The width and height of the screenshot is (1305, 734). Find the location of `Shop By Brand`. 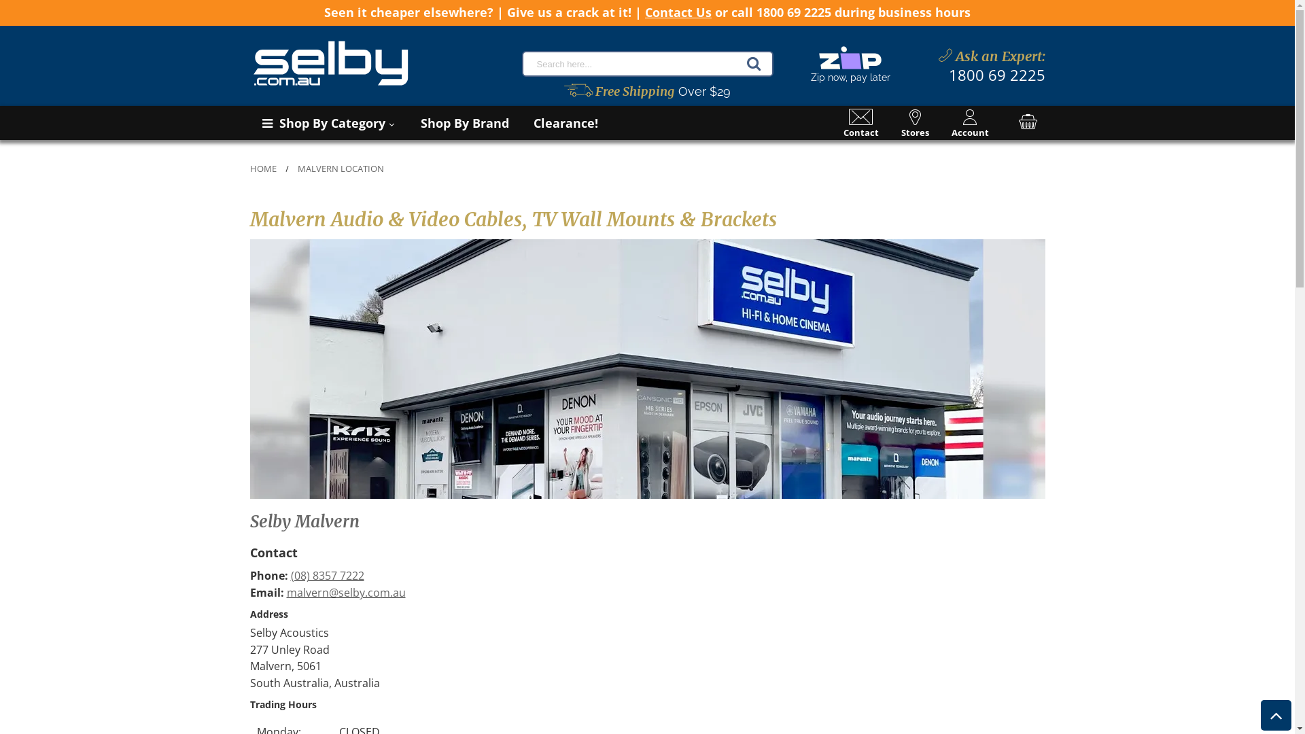

Shop By Brand is located at coordinates (464, 122).